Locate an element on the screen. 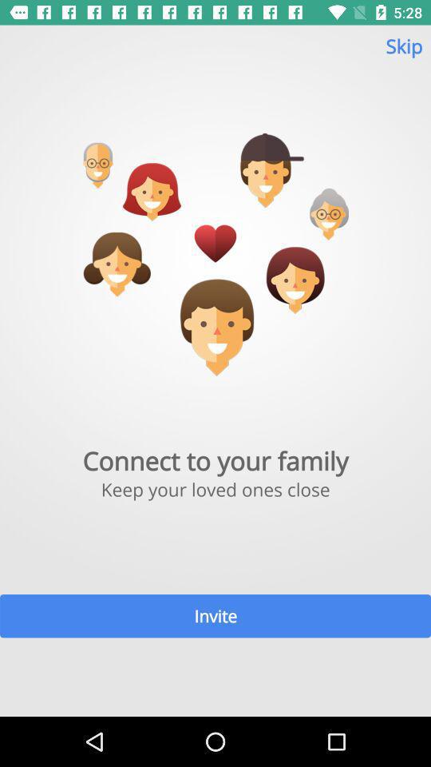 This screenshot has height=767, width=431. tap the invite is located at coordinates (215, 615).